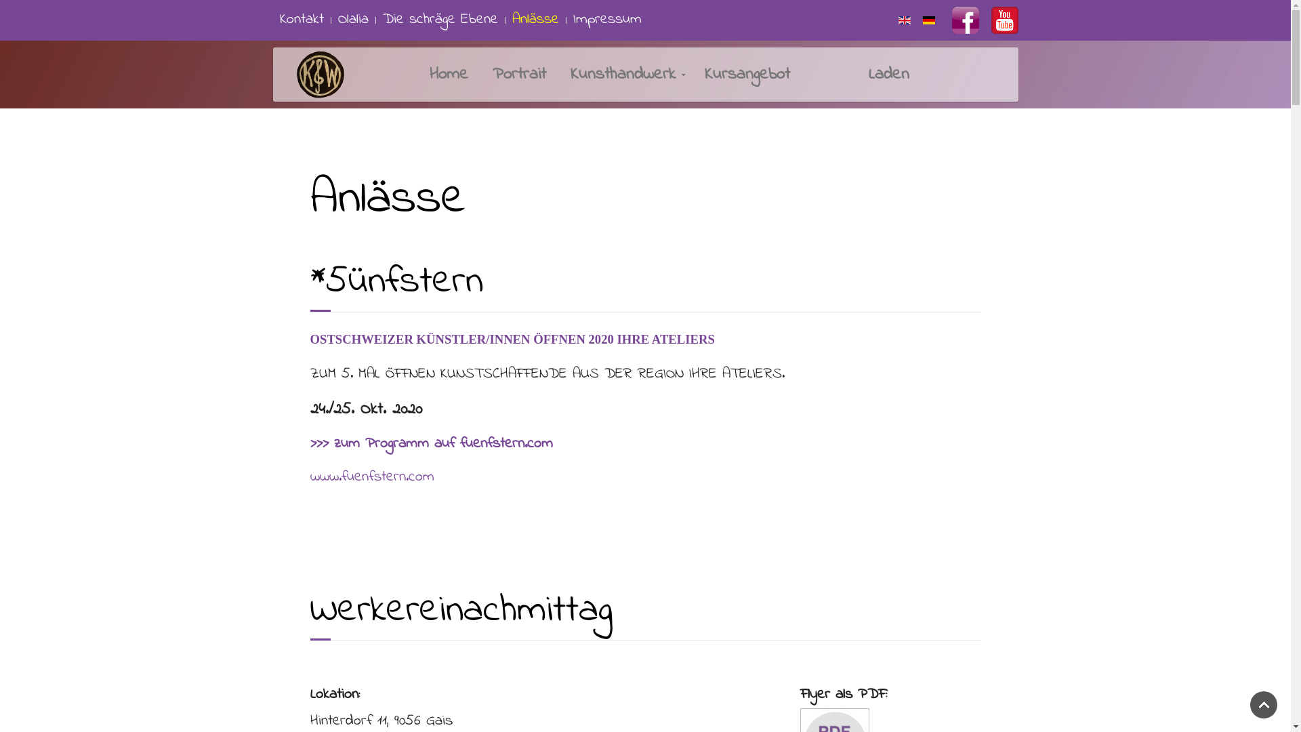  I want to click on Laden, so click(862, 75).